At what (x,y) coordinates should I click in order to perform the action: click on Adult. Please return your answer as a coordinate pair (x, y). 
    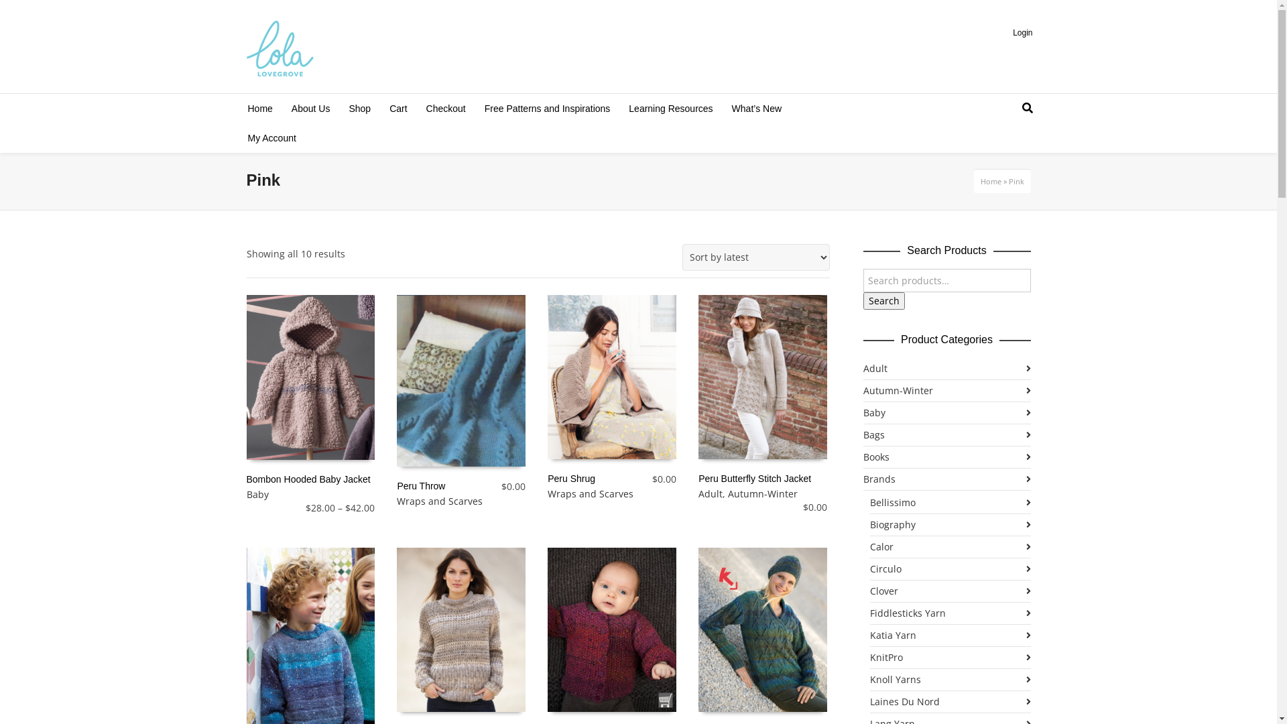
    Looking at the image, I should click on (947, 369).